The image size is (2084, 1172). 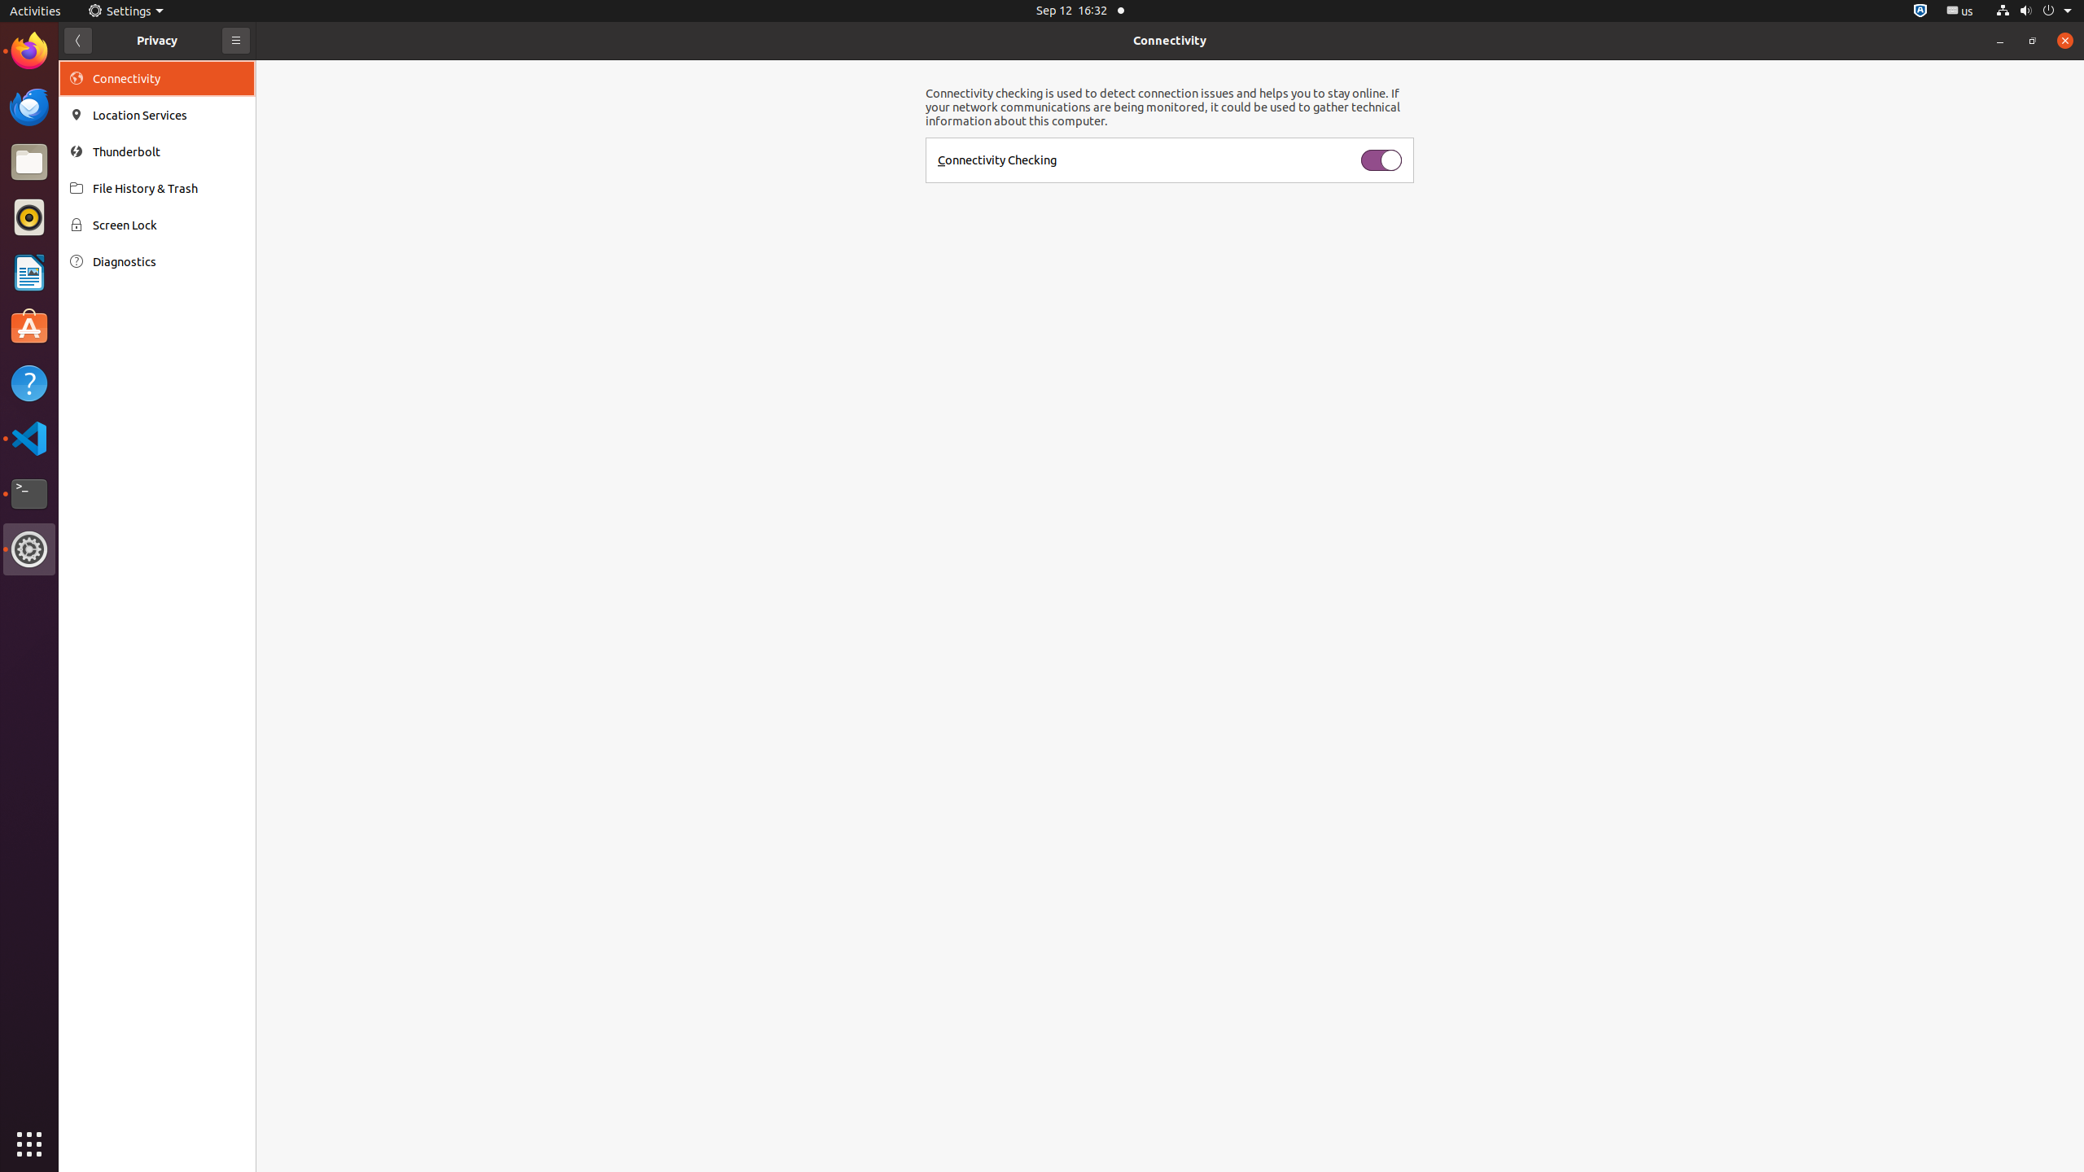 I want to click on Screen Lock, so click(x=169, y=225).